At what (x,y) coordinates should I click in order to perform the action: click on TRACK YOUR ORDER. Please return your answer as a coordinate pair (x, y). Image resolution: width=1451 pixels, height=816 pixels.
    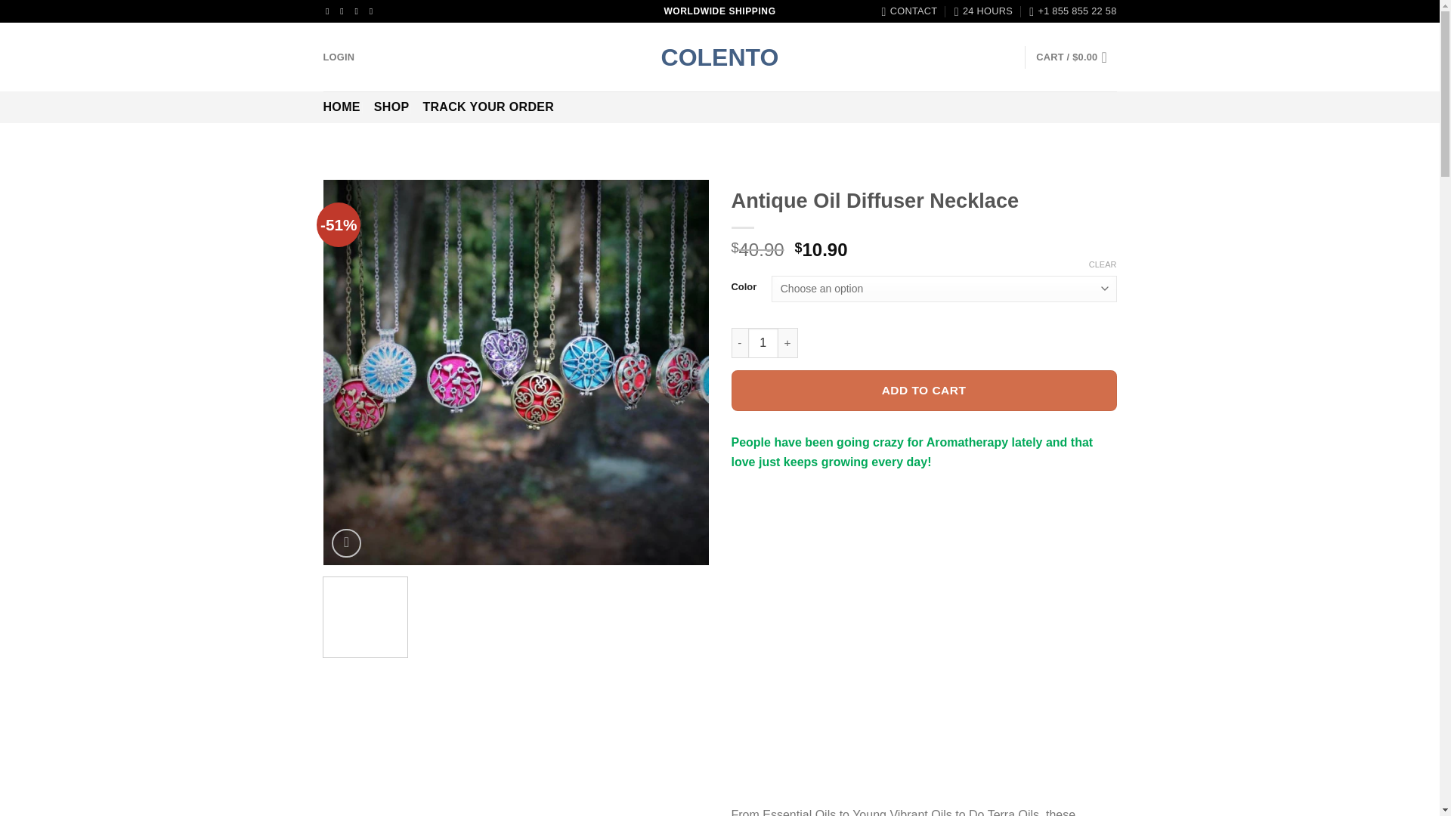
    Looking at the image, I should click on (488, 107).